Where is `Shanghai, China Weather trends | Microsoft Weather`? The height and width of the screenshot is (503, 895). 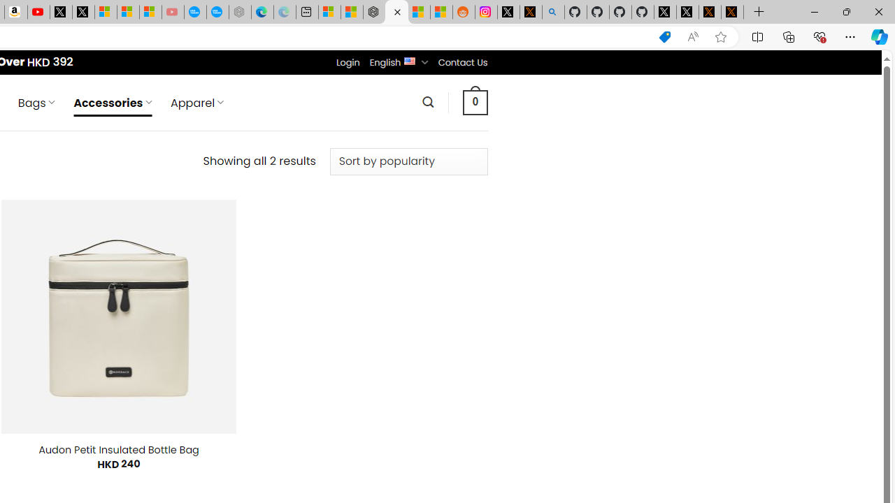 Shanghai, China Weather trends | Microsoft Weather is located at coordinates (441, 13).